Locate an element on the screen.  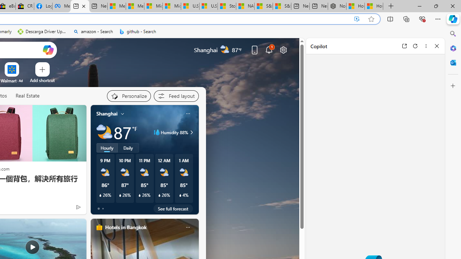
Log into Facebook is located at coordinates (43, 6).